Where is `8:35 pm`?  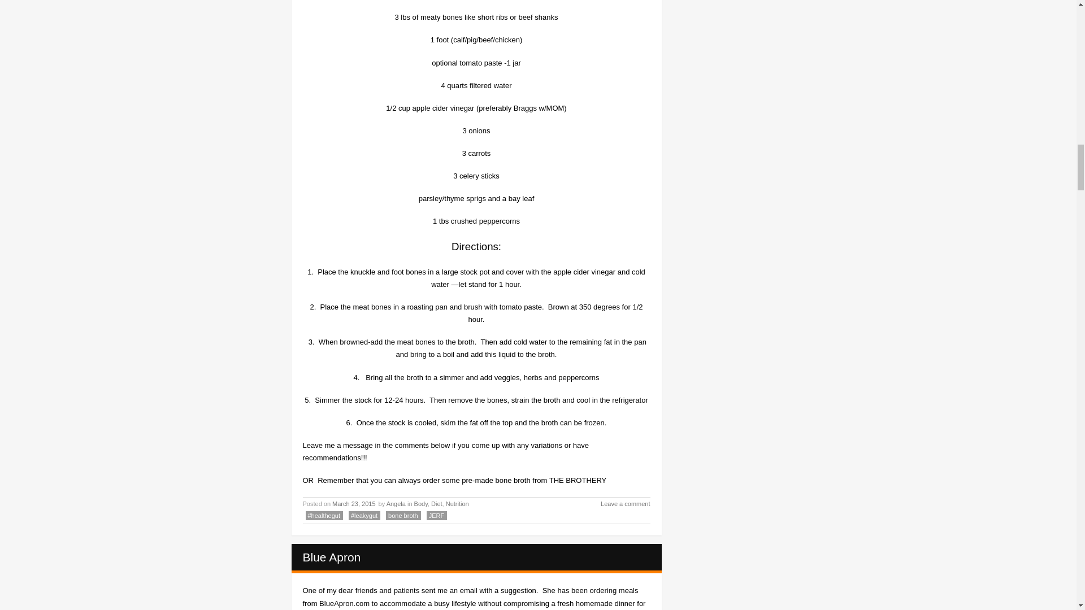
8:35 pm is located at coordinates (354, 503).